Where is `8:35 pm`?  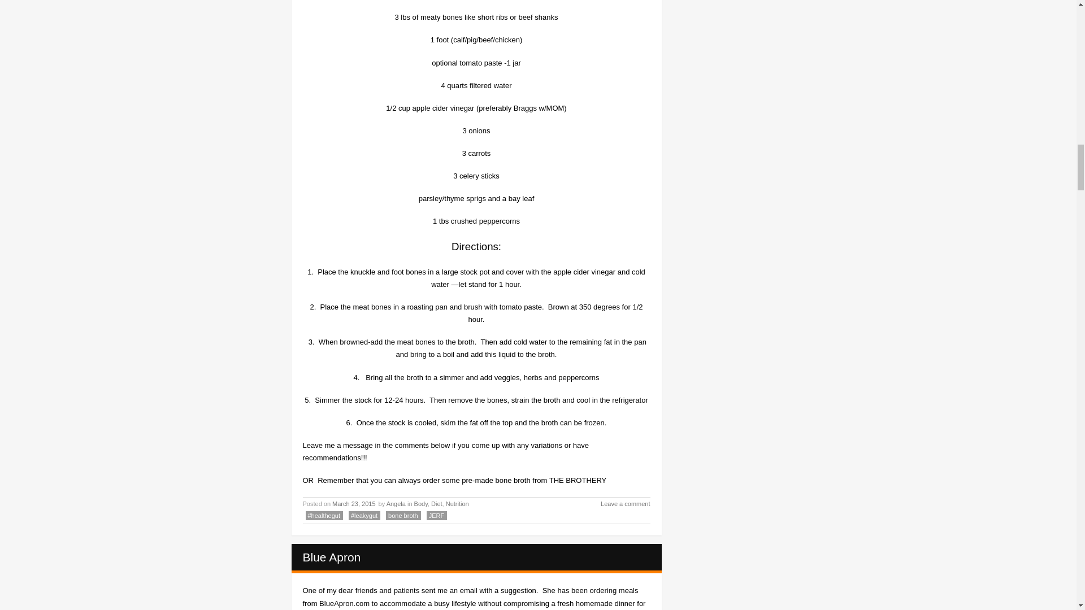
8:35 pm is located at coordinates (354, 503).